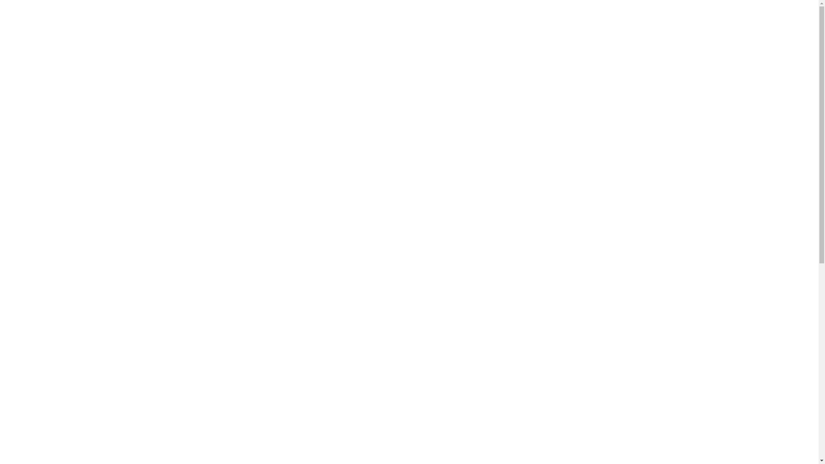 Image resolution: width=825 pixels, height=464 pixels. I want to click on OVER MEZELF, so click(626, 9).